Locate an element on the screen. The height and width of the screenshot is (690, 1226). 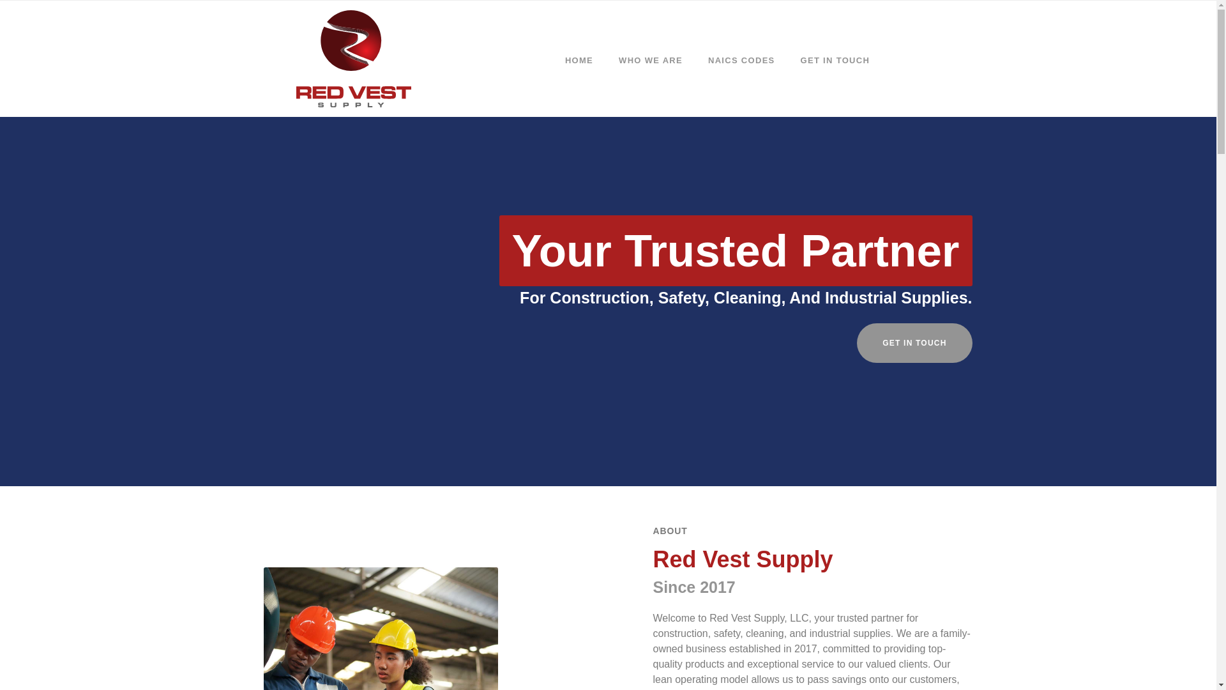
NAICS CODES is located at coordinates (741, 60).